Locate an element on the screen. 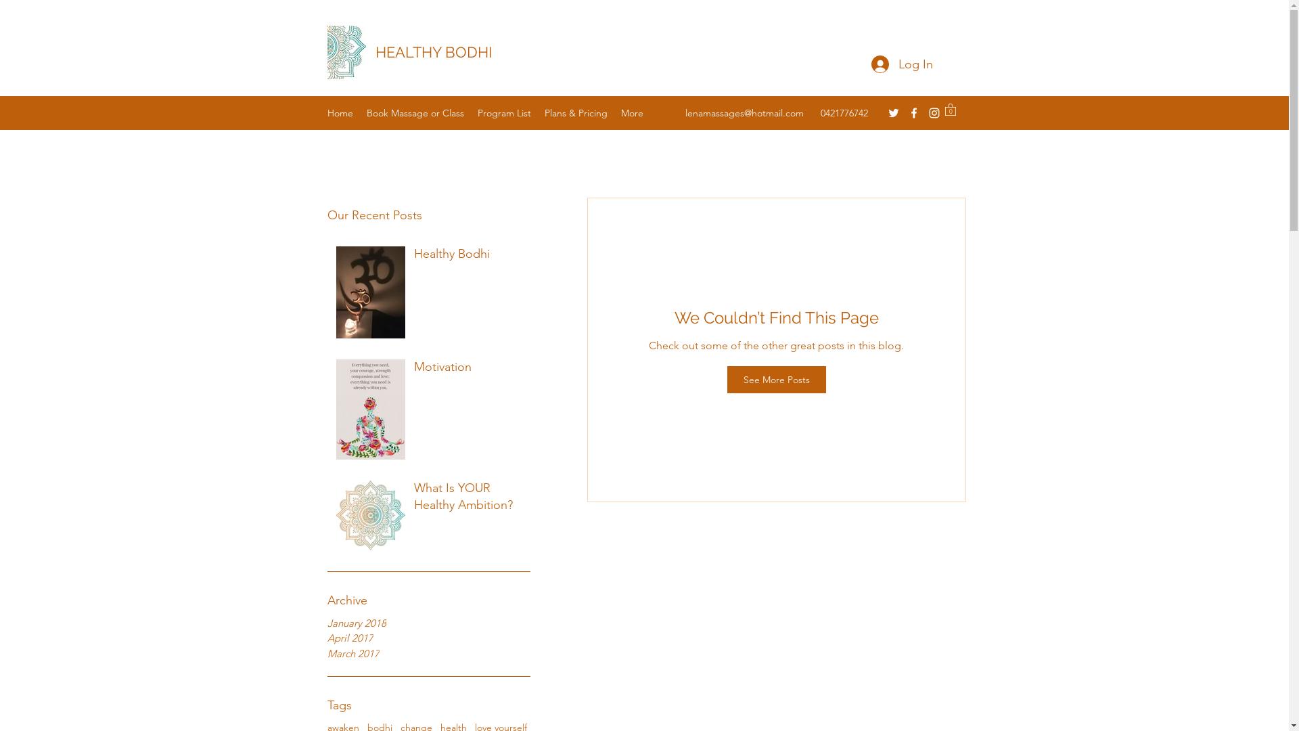  lenamassages@hotmail.com is located at coordinates (744, 113).